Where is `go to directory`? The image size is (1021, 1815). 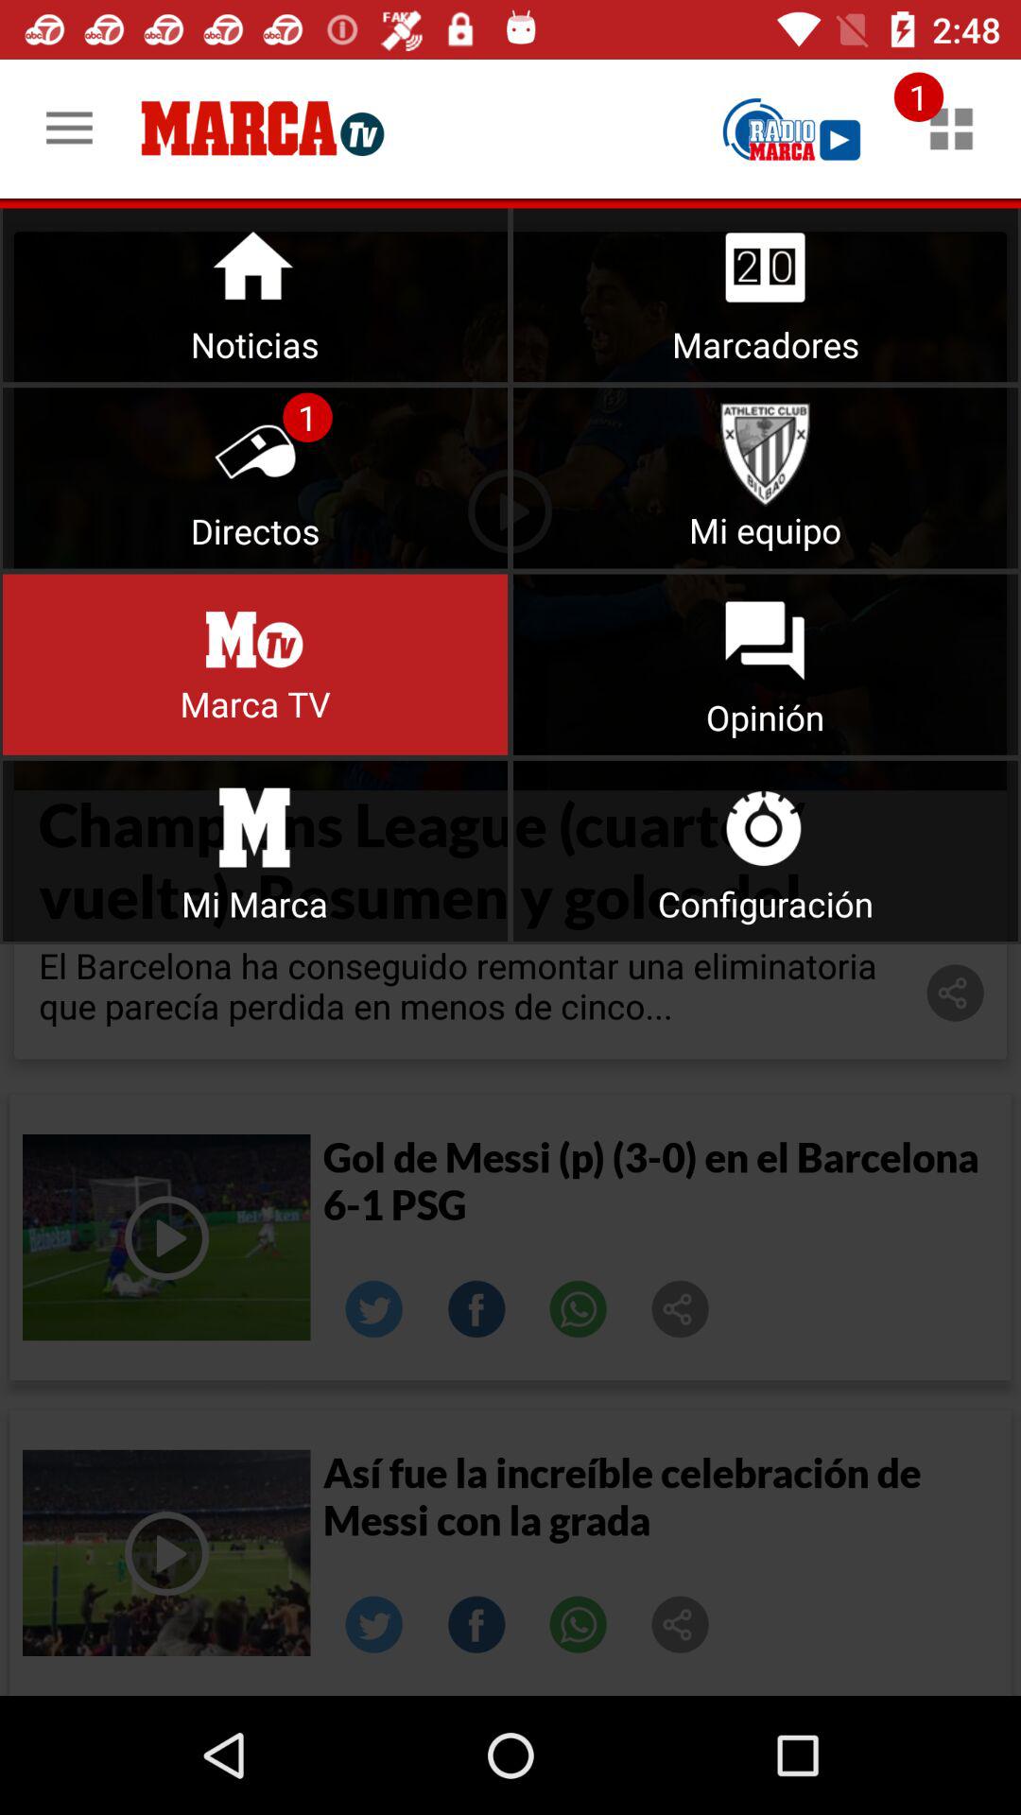
go to directory is located at coordinates (255, 478).